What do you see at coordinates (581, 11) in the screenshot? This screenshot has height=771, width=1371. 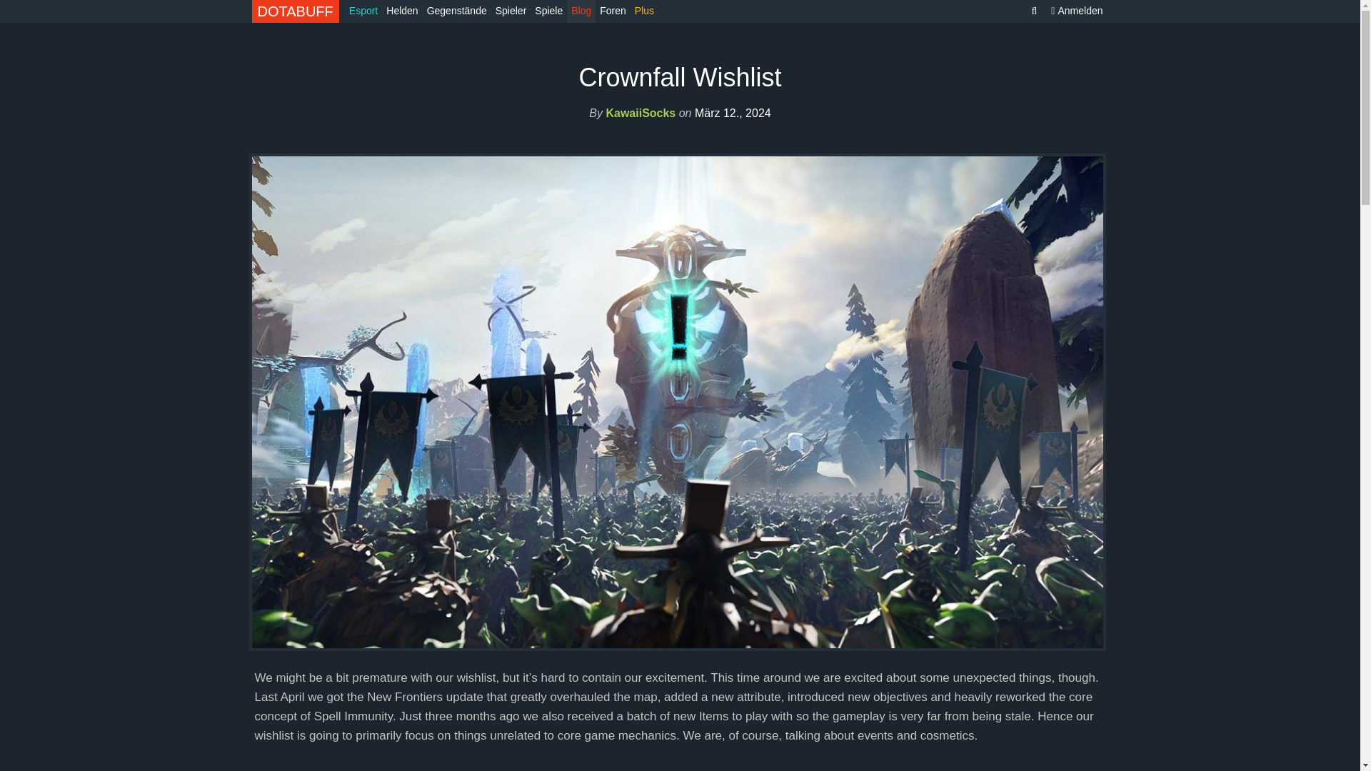 I see `Blog` at bounding box center [581, 11].